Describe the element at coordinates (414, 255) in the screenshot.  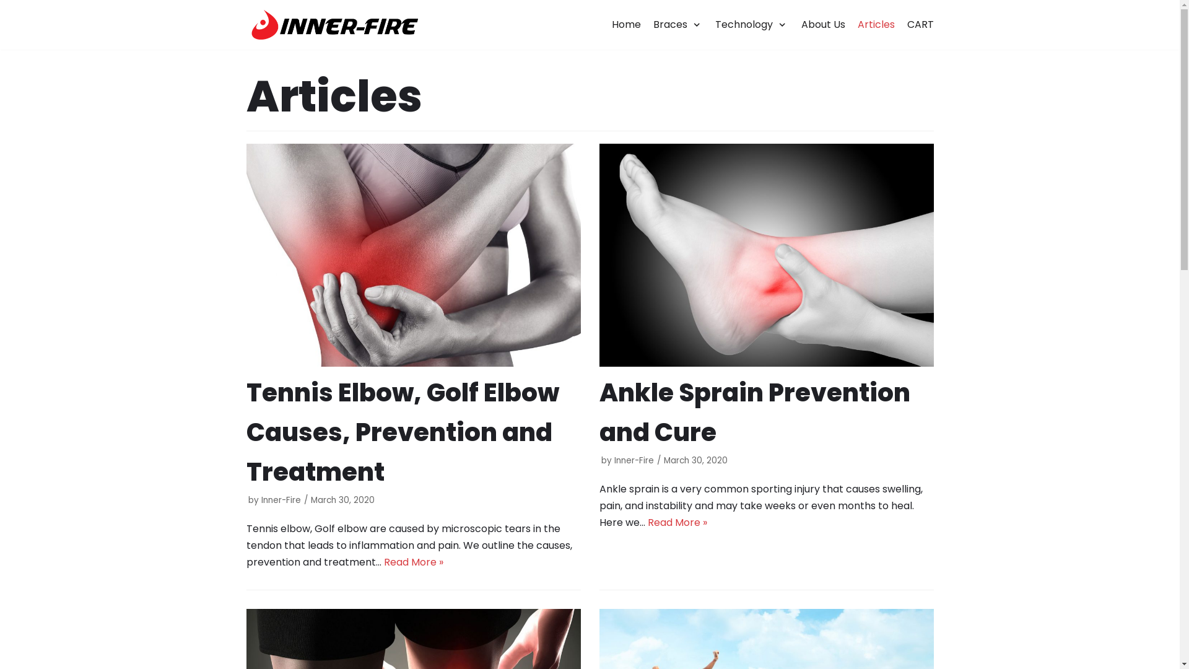
I see `Tennis Elbow, Golf Elbow Causes, Prevention and Treatment` at that location.